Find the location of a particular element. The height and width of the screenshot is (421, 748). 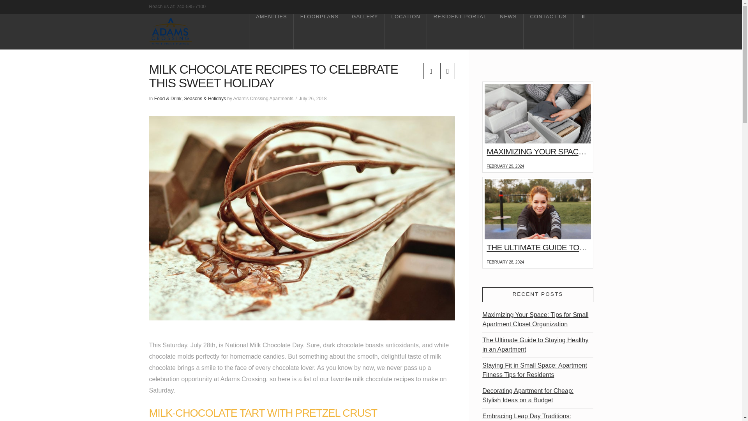

RESIDENT PORTAL is located at coordinates (460, 31).